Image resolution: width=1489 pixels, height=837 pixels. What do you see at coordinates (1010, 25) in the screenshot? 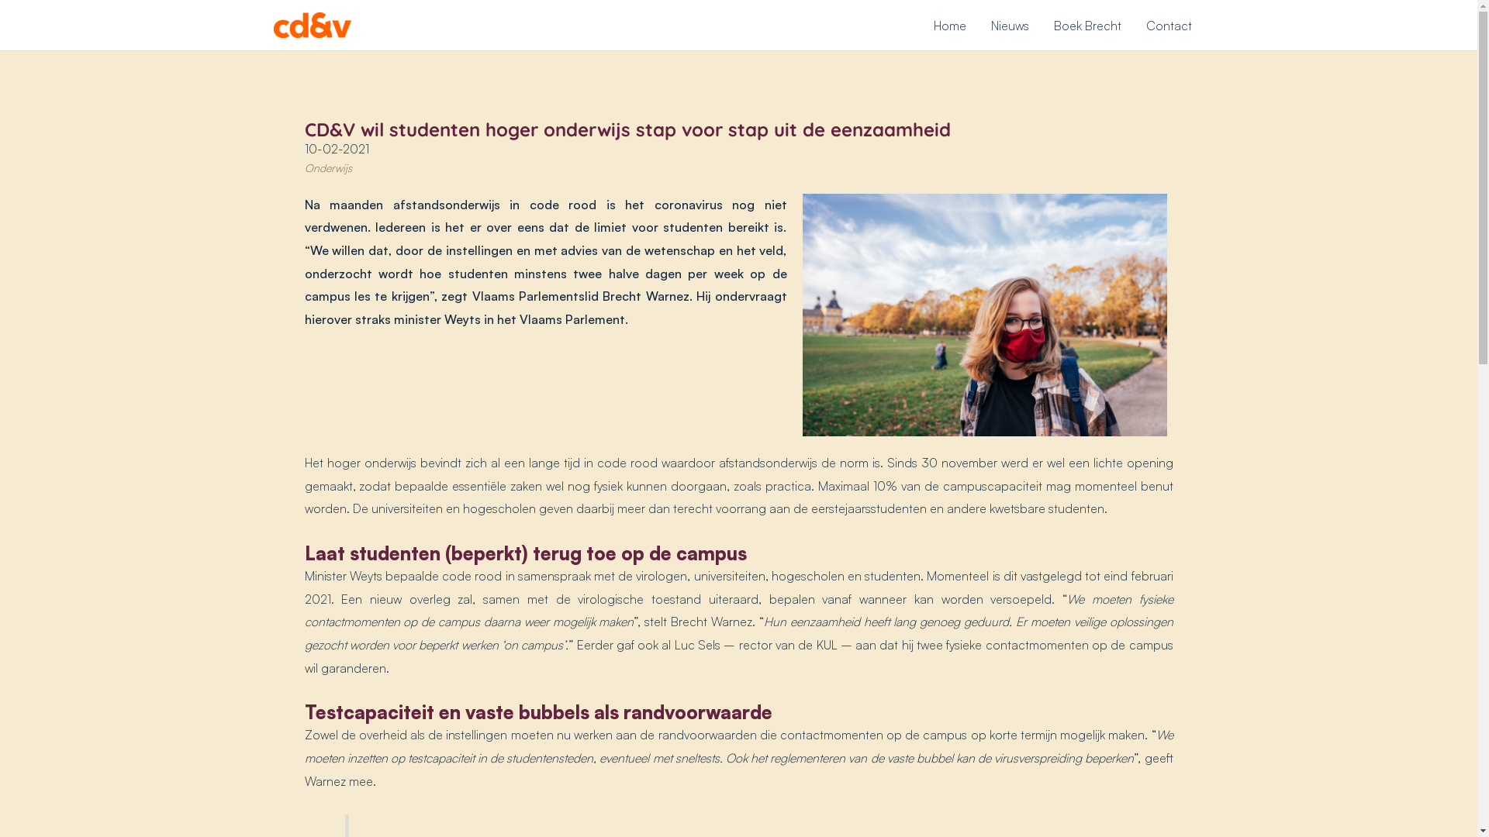
I see `Nieuws` at bounding box center [1010, 25].